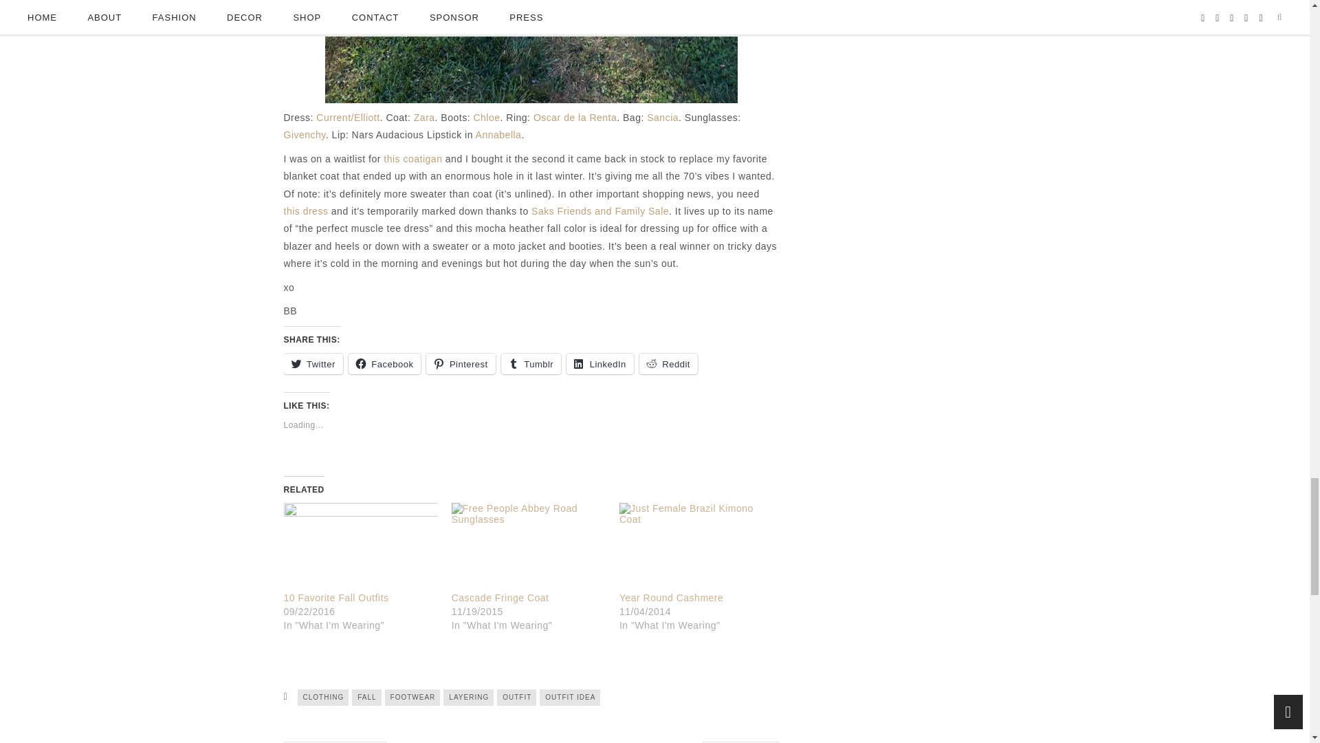  Describe the element at coordinates (575, 118) in the screenshot. I see `Oscar de la Renta` at that location.